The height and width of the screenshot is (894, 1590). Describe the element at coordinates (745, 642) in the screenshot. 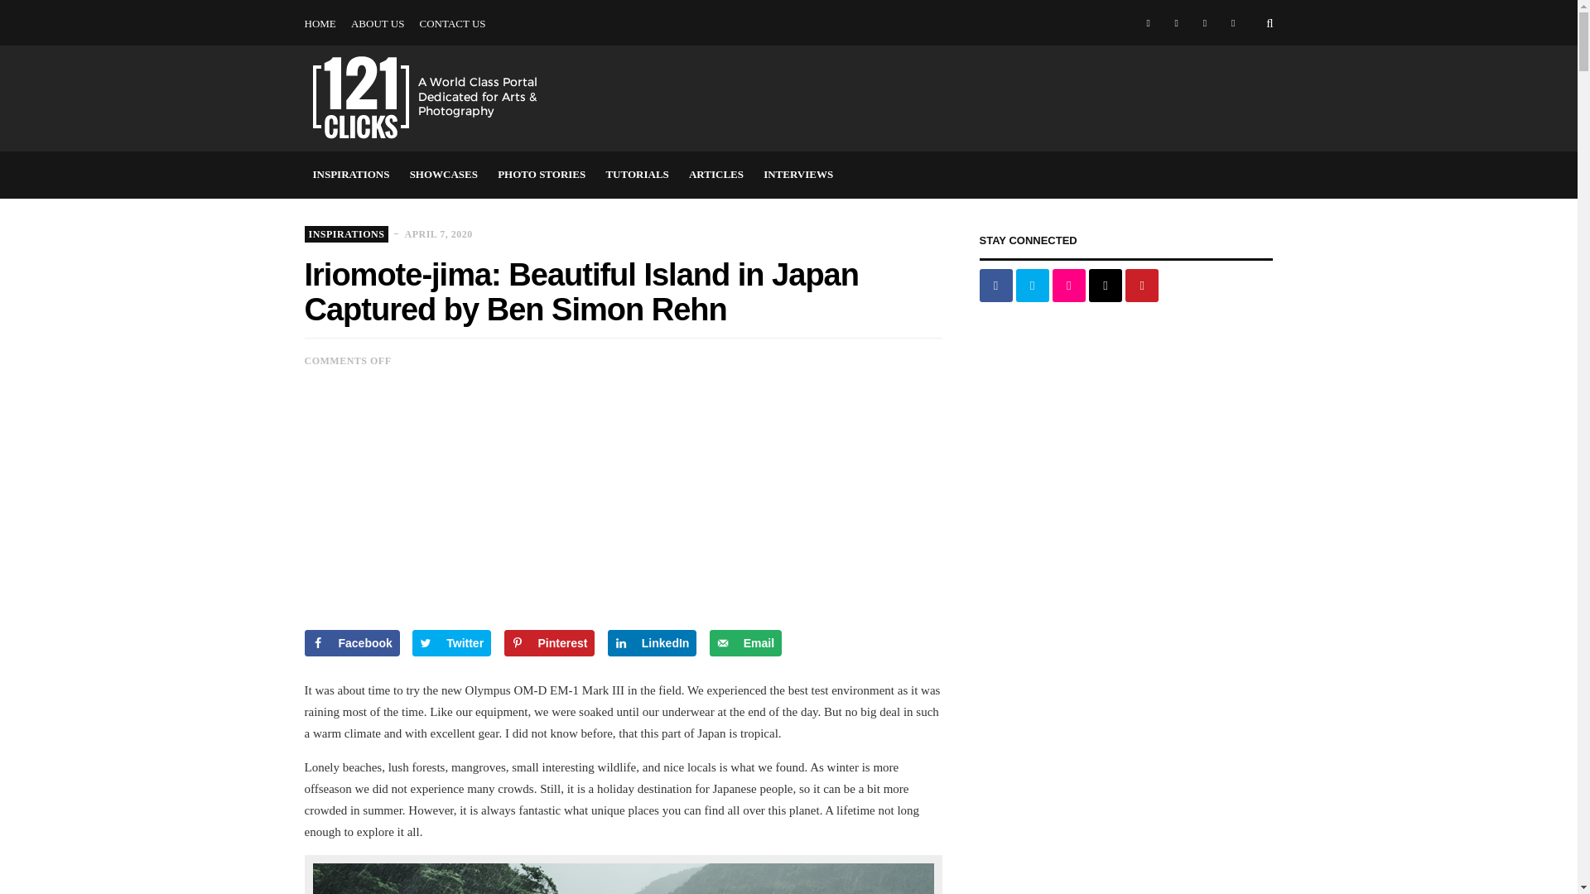

I see `Send over email` at that location.